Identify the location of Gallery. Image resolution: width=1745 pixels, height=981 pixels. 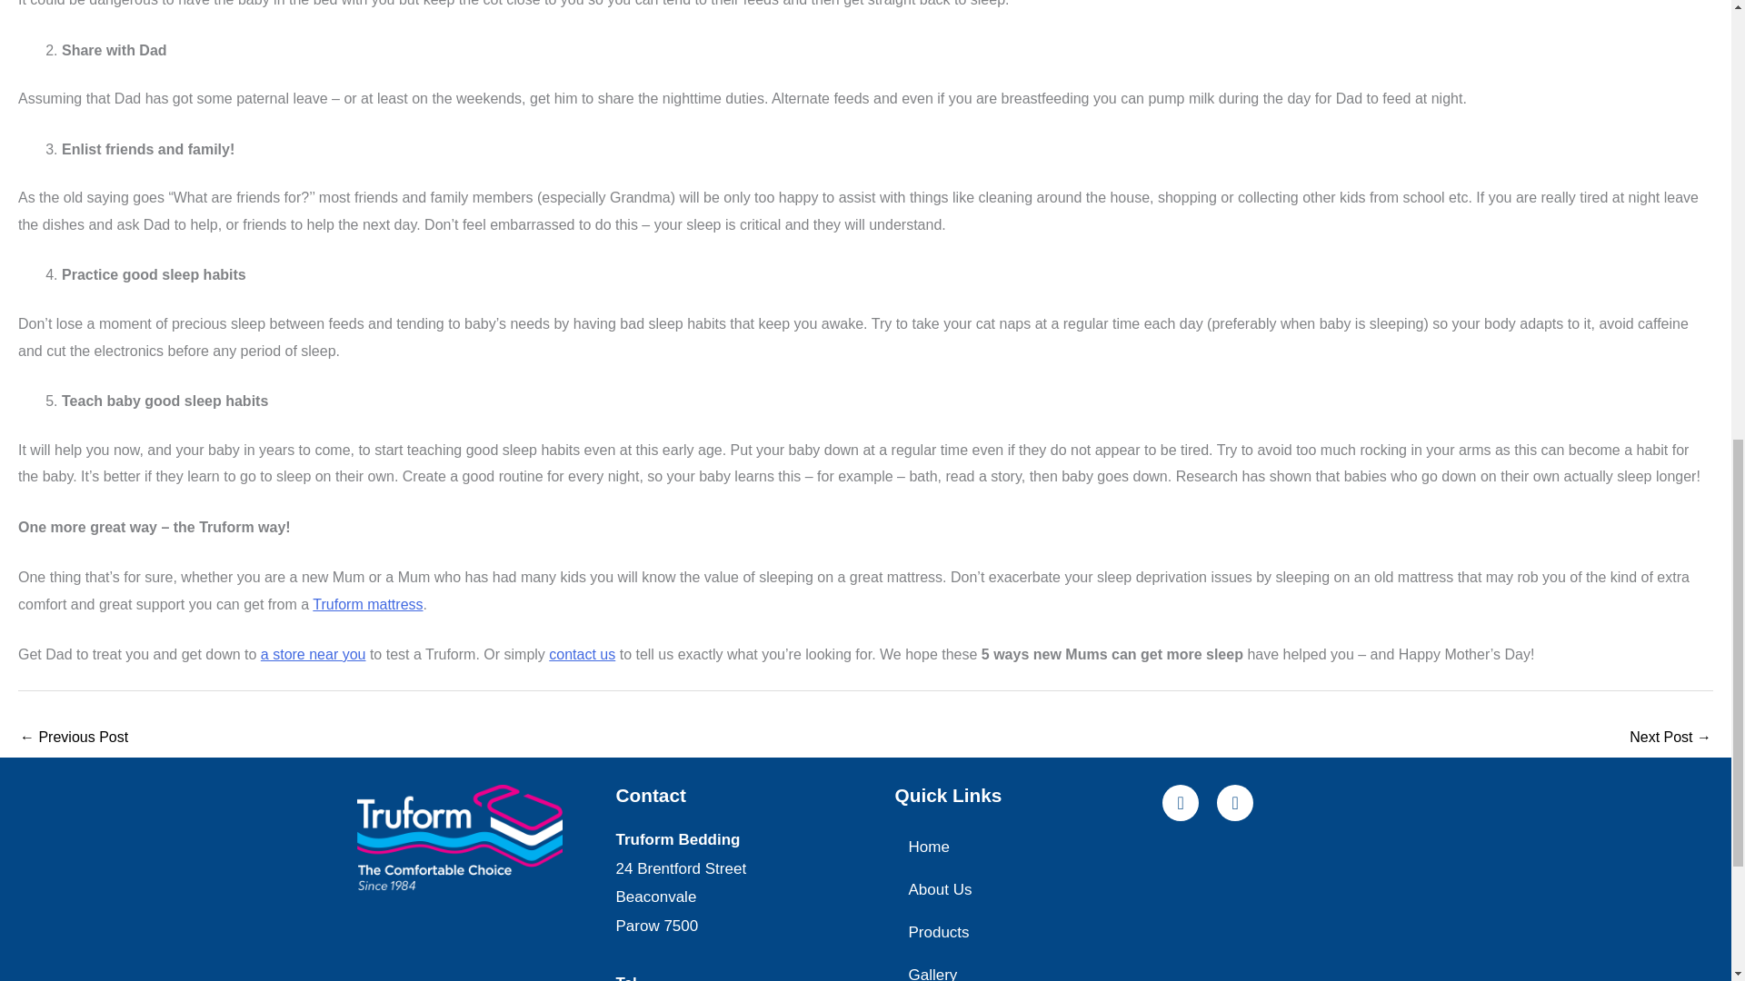
(1019, 966).